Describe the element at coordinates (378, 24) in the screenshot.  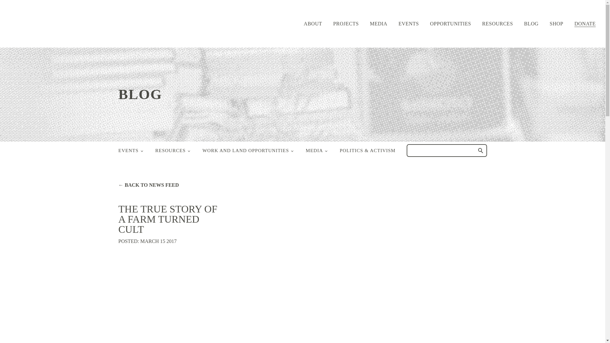
I see `MEDIA` at that location.